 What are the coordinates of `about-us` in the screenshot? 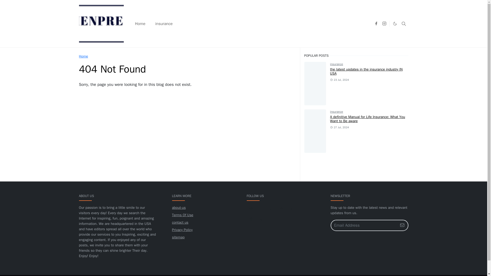 It's located at (178, 208).